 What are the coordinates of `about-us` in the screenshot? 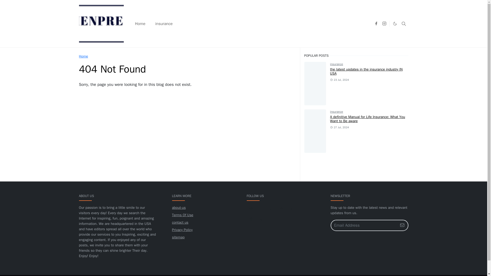 It's located at (178, 208).